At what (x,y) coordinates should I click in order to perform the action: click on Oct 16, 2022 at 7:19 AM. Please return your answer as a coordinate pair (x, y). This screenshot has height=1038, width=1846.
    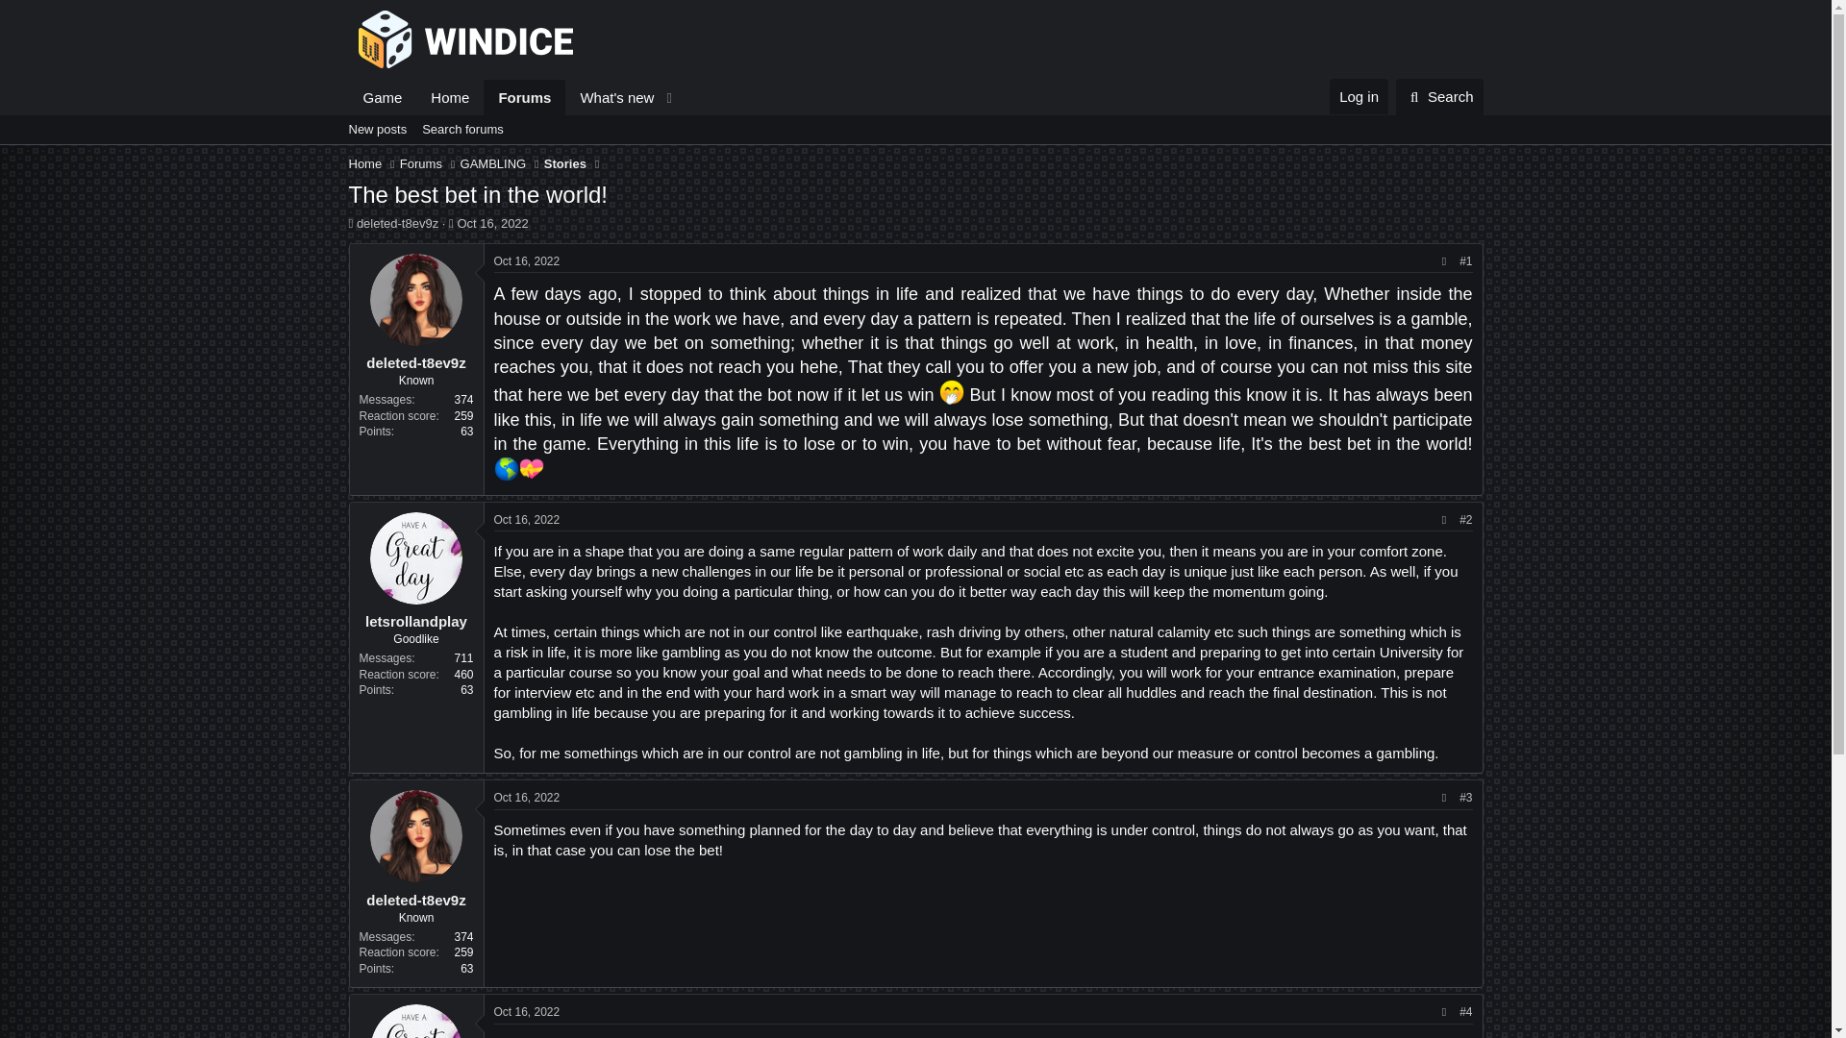
    Looking at the image, I should click on (527, 519).